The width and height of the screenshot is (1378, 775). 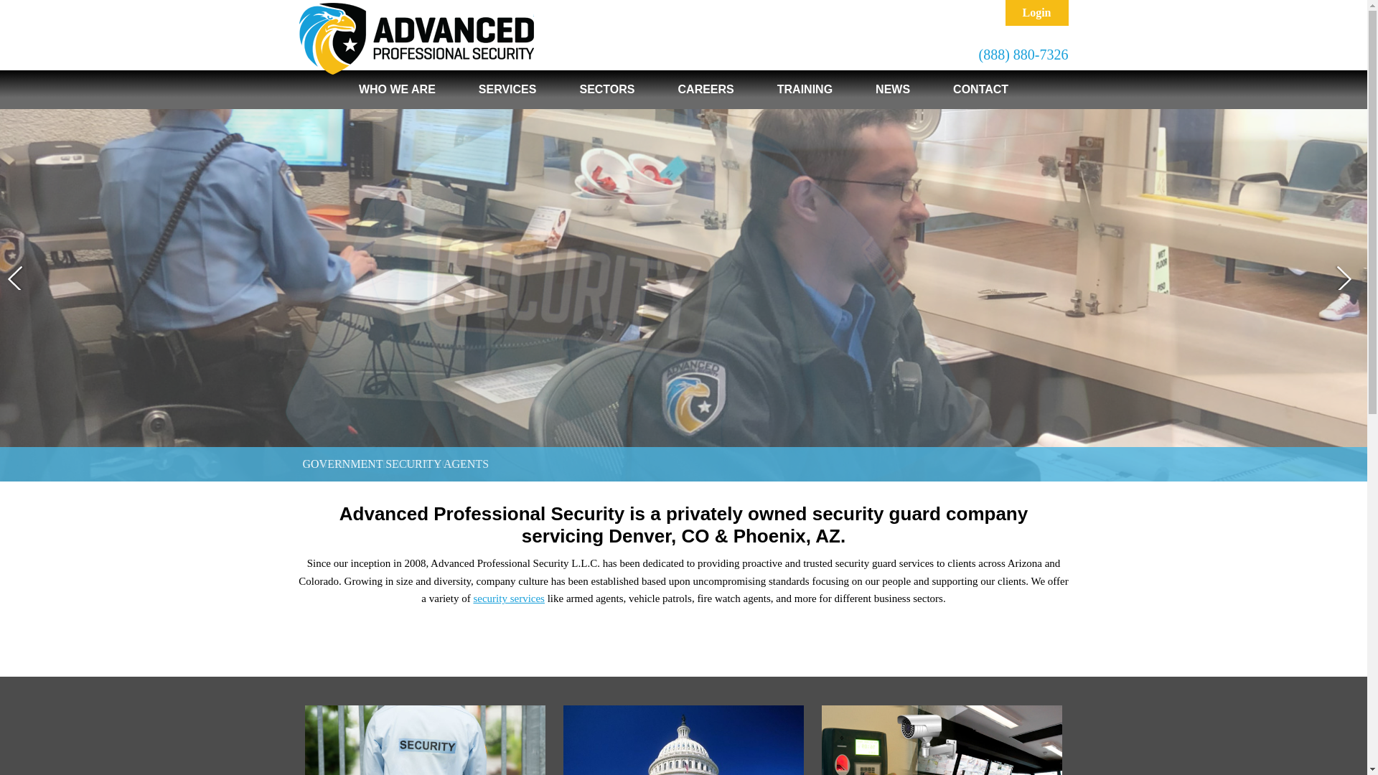 What do you see at coordinates (416, 39) in the screenshot?
I see `Advanced Professional Security` at bounding box center [416, 39].